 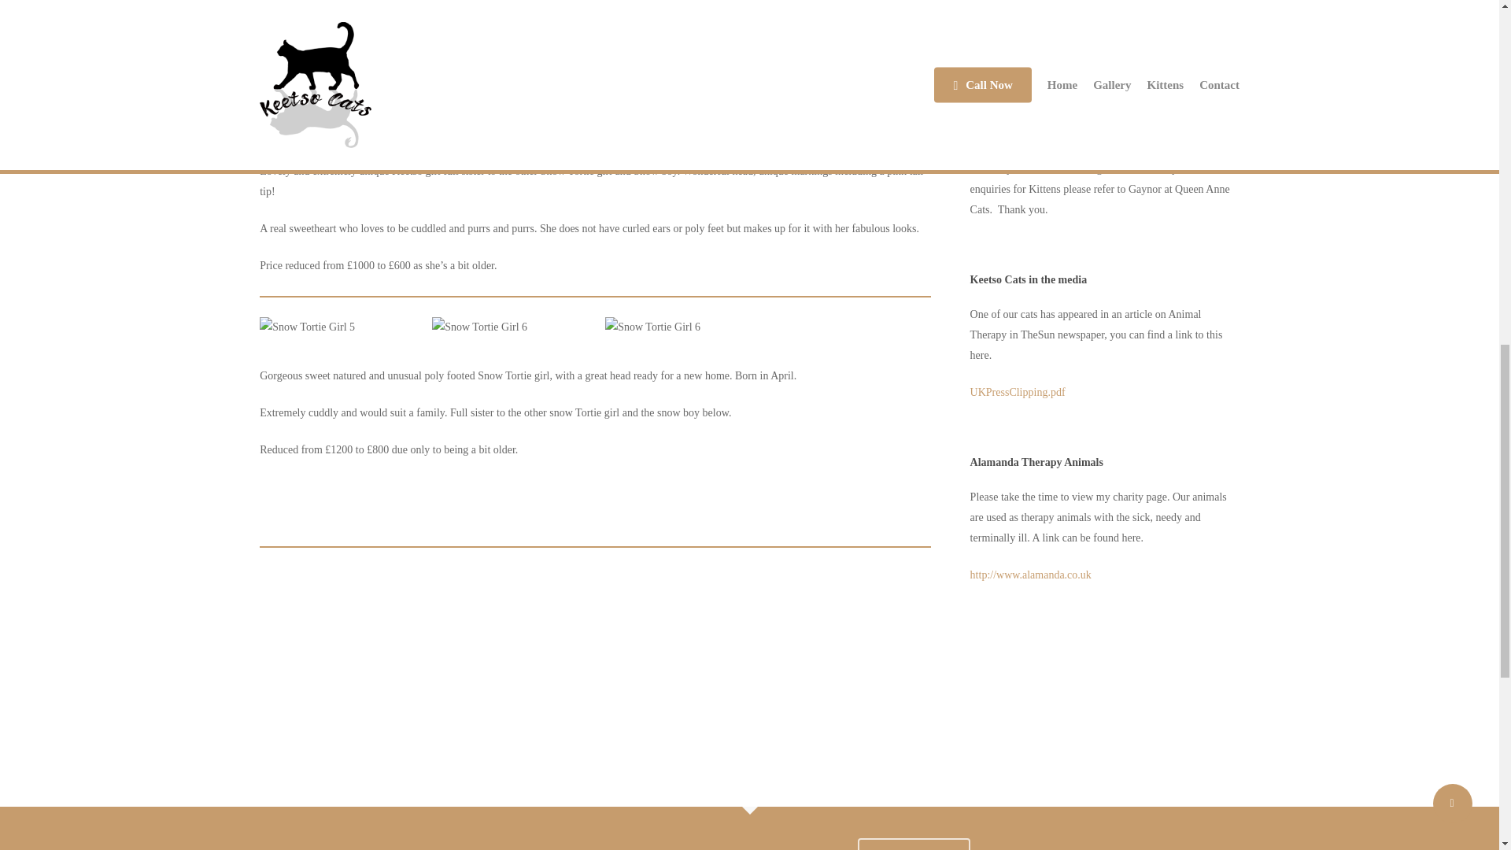 I want to click on Snow Tortie Girl 1, so click(x=334, y=122).